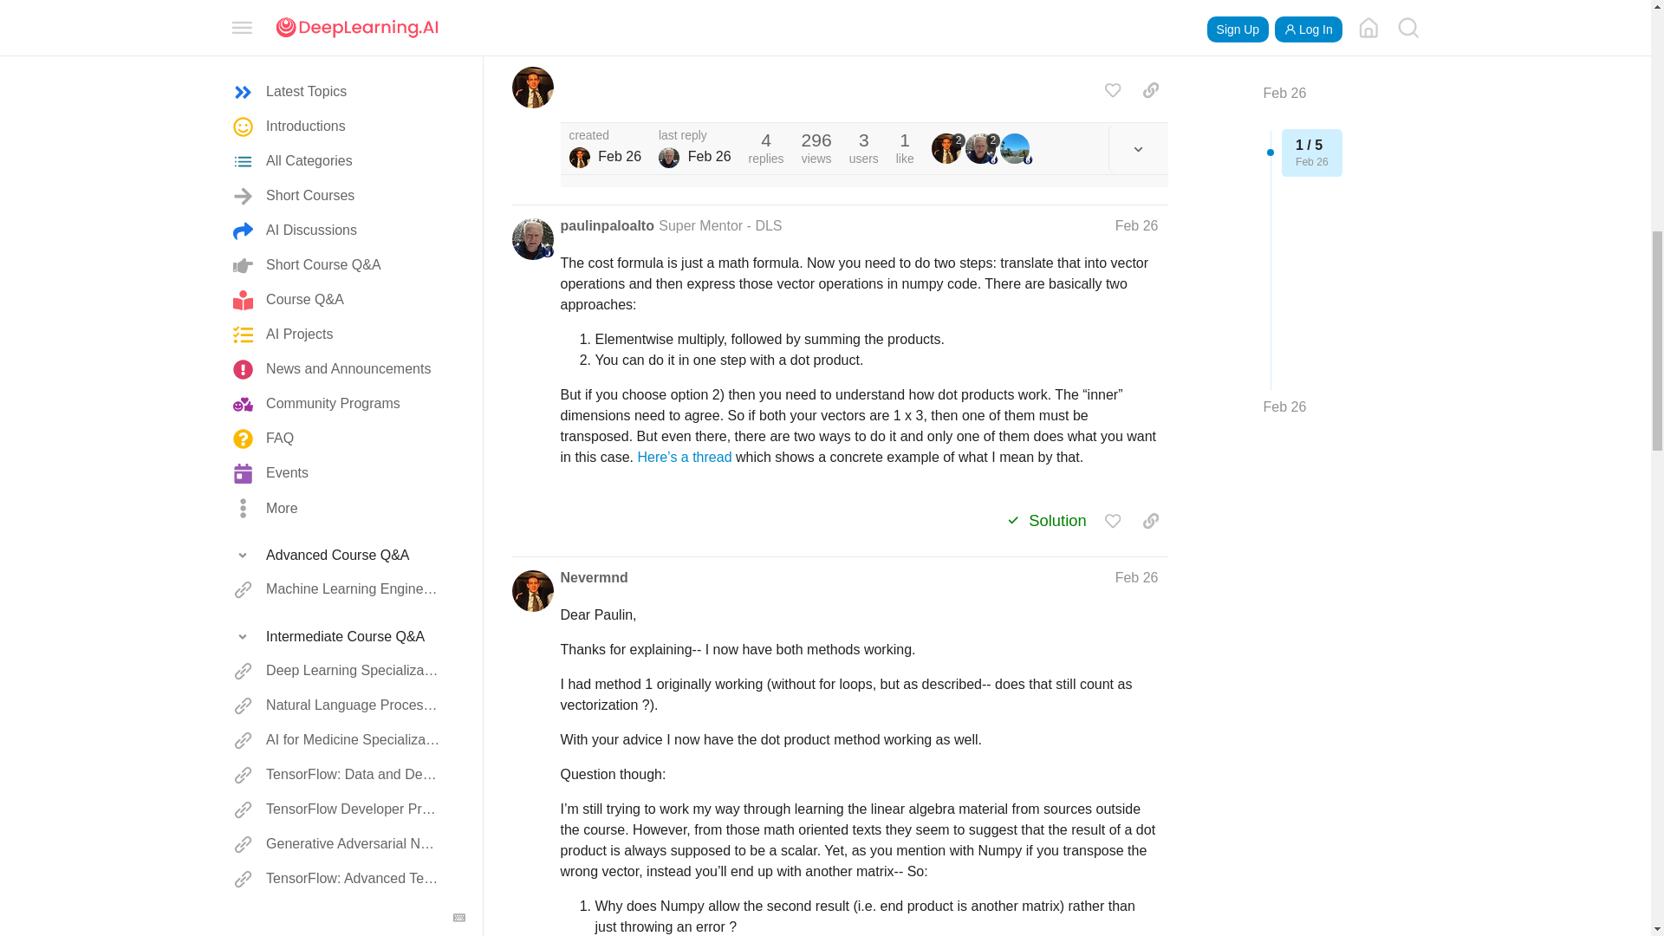 The height and width of the screenshot is (936, 1664). What do you see at coordinates (338, 198) in the screenshot?
I see `Generative AI for Everyone` at bounding box center [338, 198].